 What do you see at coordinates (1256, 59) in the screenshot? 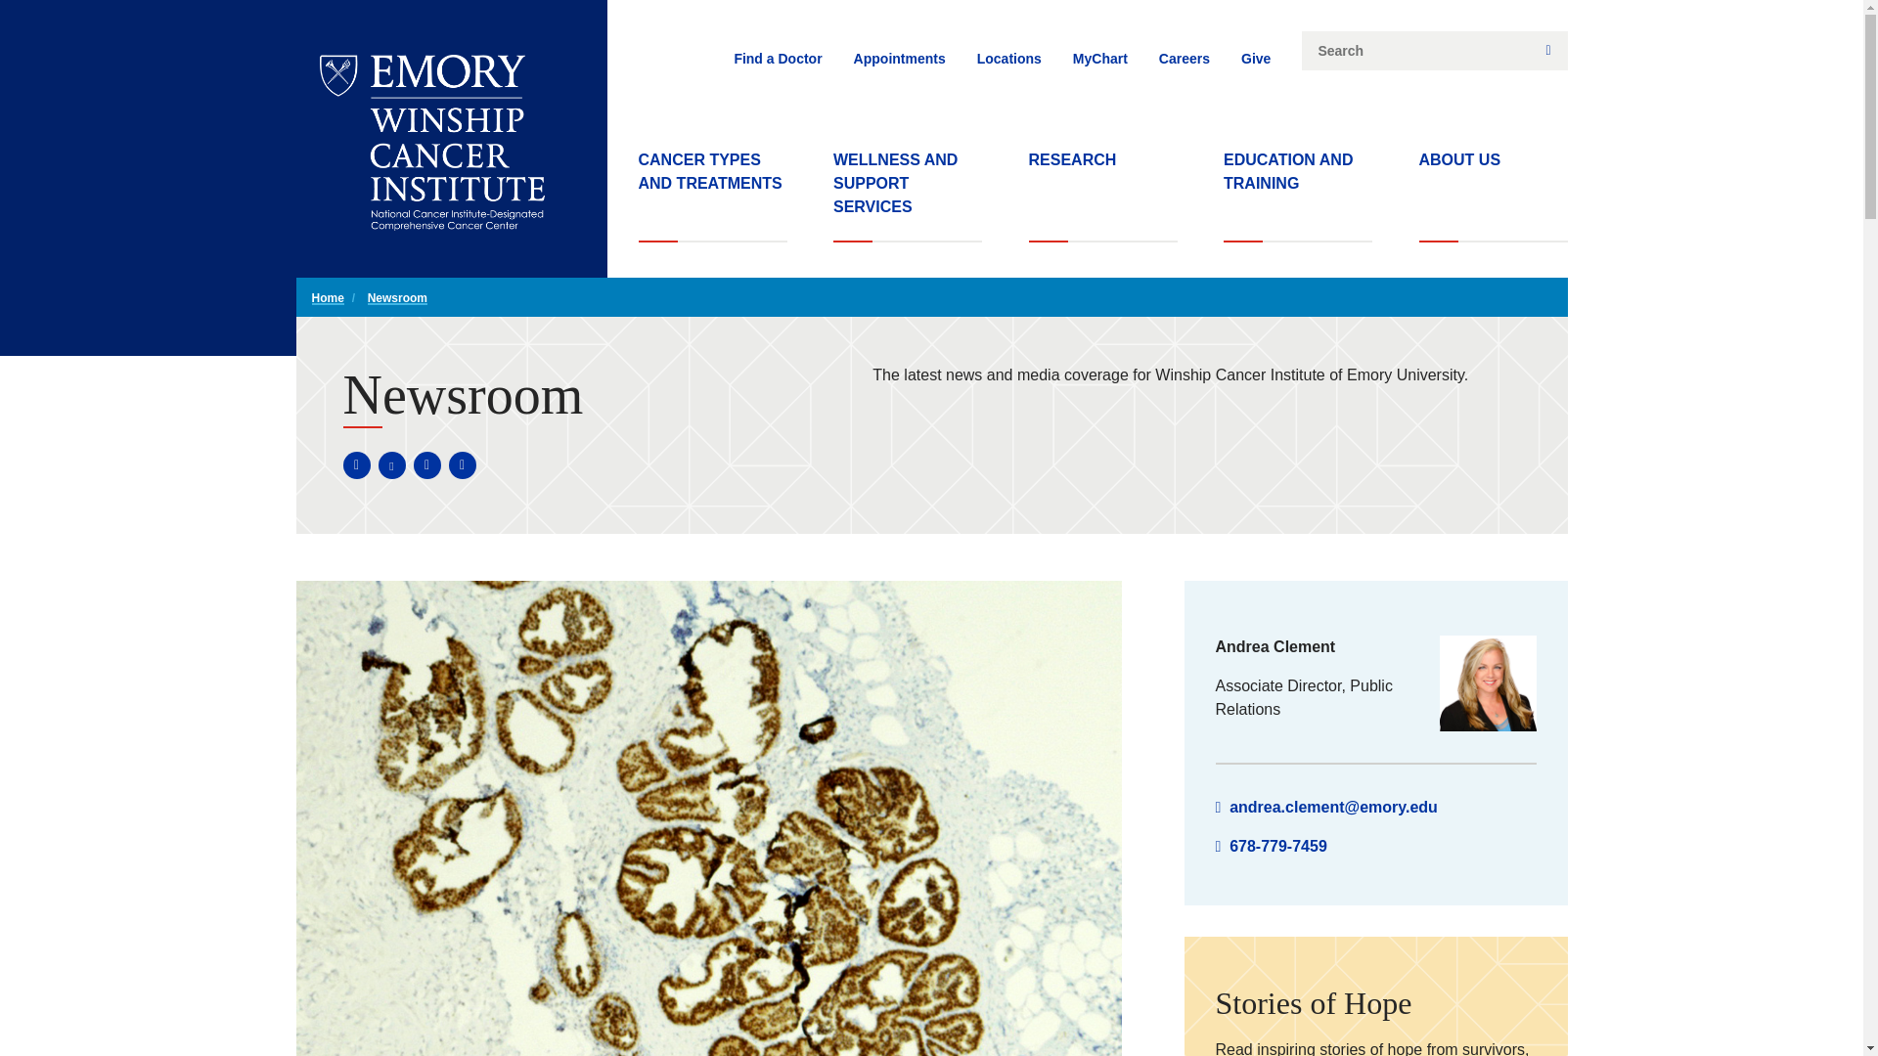
I see `Give` at bounding box center [1256, 59].